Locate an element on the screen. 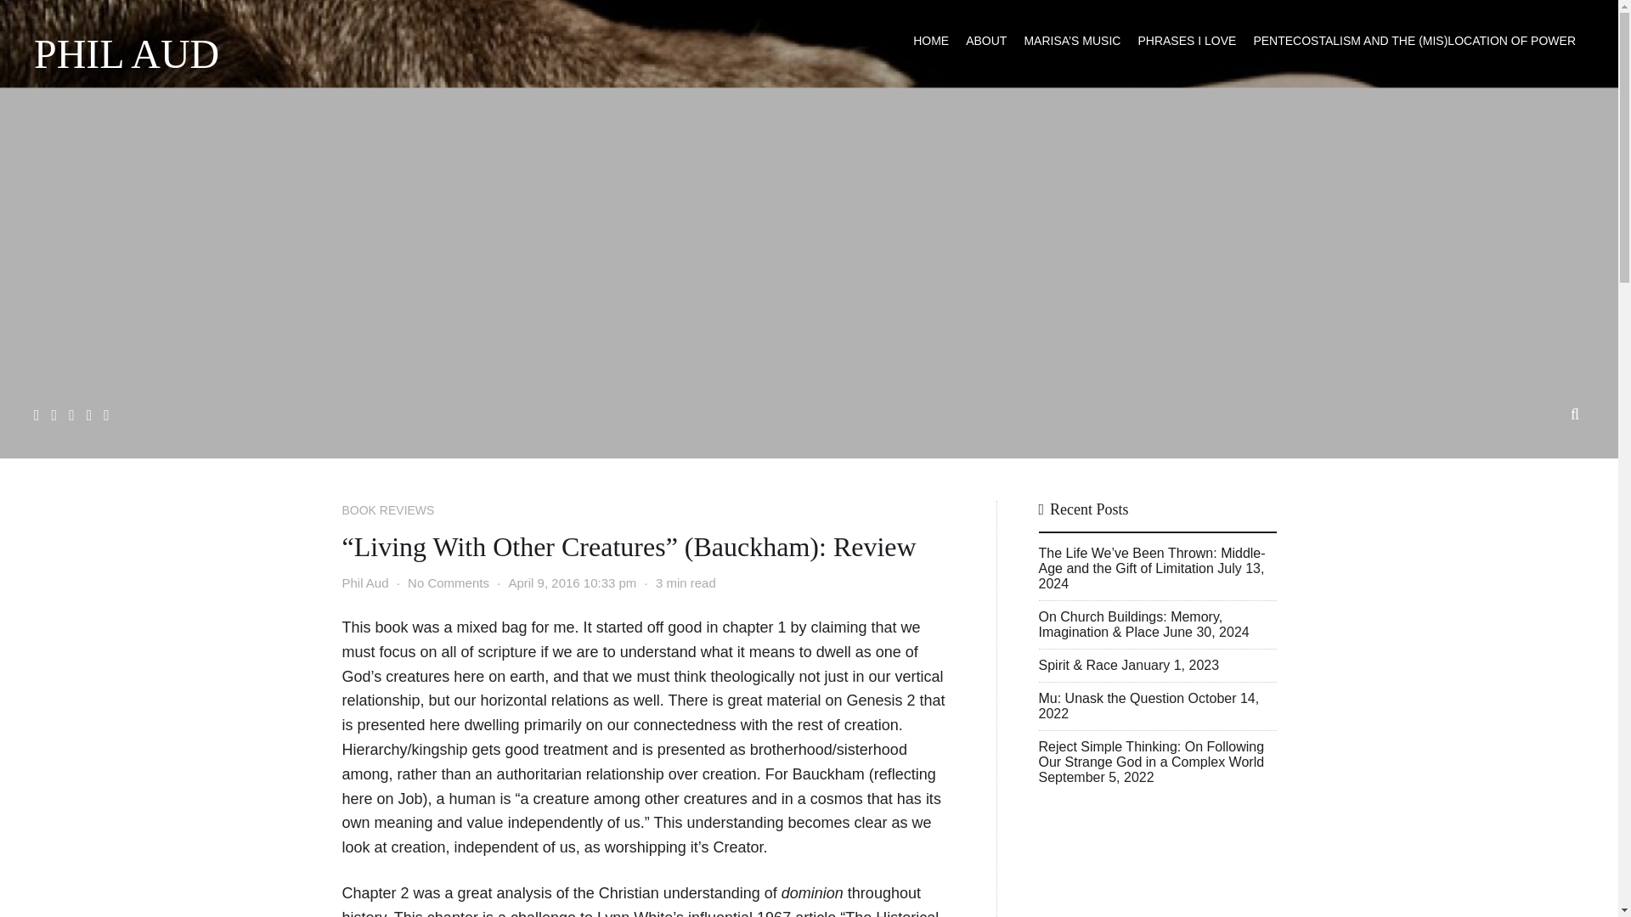 This screenshot has height=917, width=1631. Phil Aud is located at coordinates (364, 582).